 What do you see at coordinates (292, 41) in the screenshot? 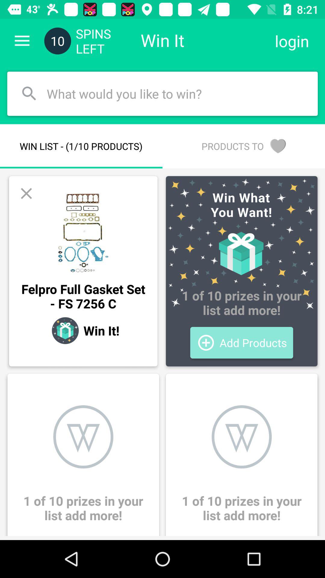
I see `swipe until login icon` at bounding box center [292, 41].